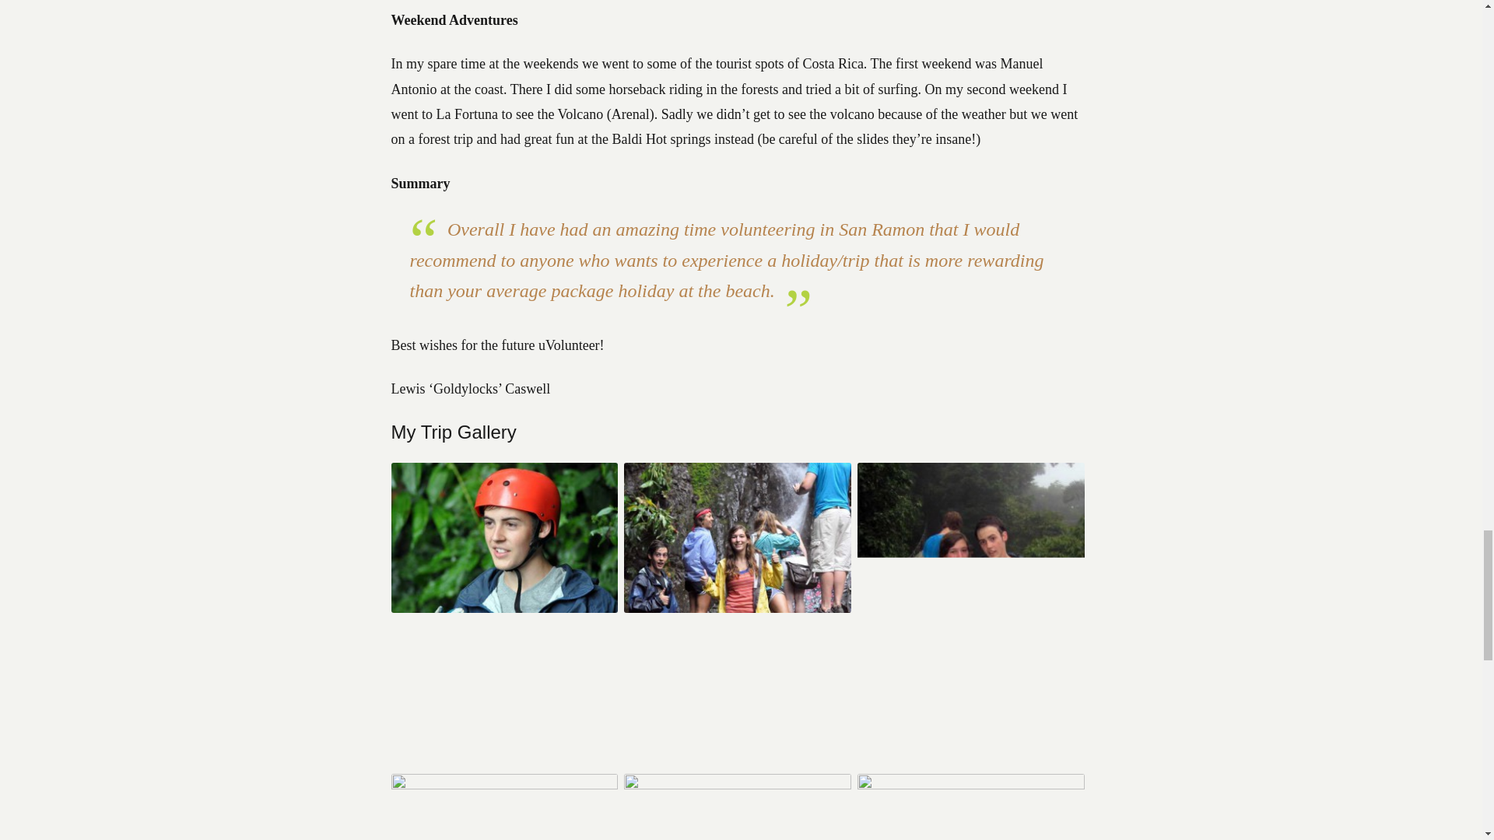  What do you see at coordinates (738, 608) in the screenshot?
I see `05` at bounding box center [738, 608].